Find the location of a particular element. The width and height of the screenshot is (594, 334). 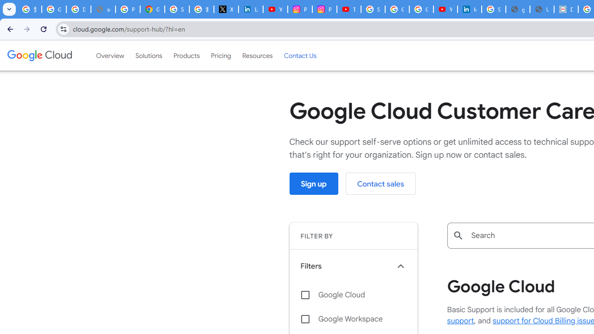

Google Cloud is located at coordinates (39, 55).